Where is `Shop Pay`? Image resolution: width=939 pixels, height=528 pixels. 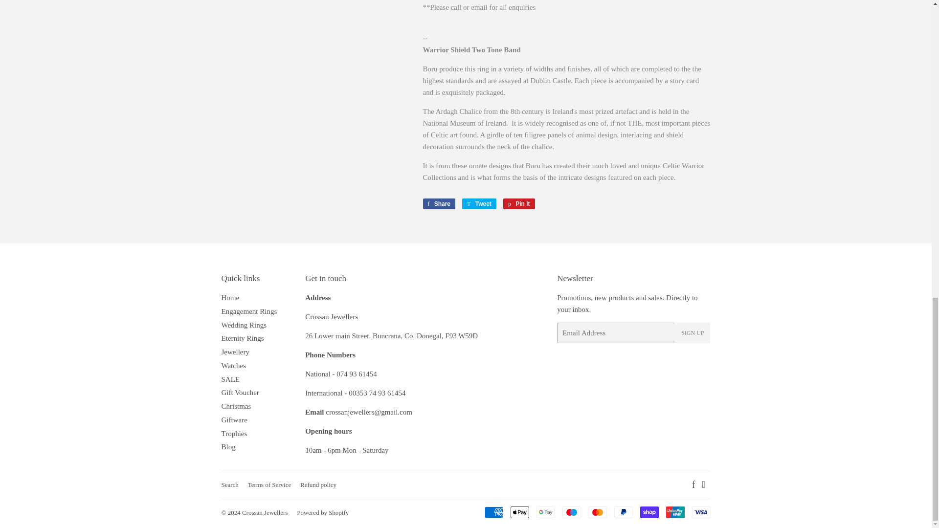
Shop Pay is located at coordinates (648, 512).